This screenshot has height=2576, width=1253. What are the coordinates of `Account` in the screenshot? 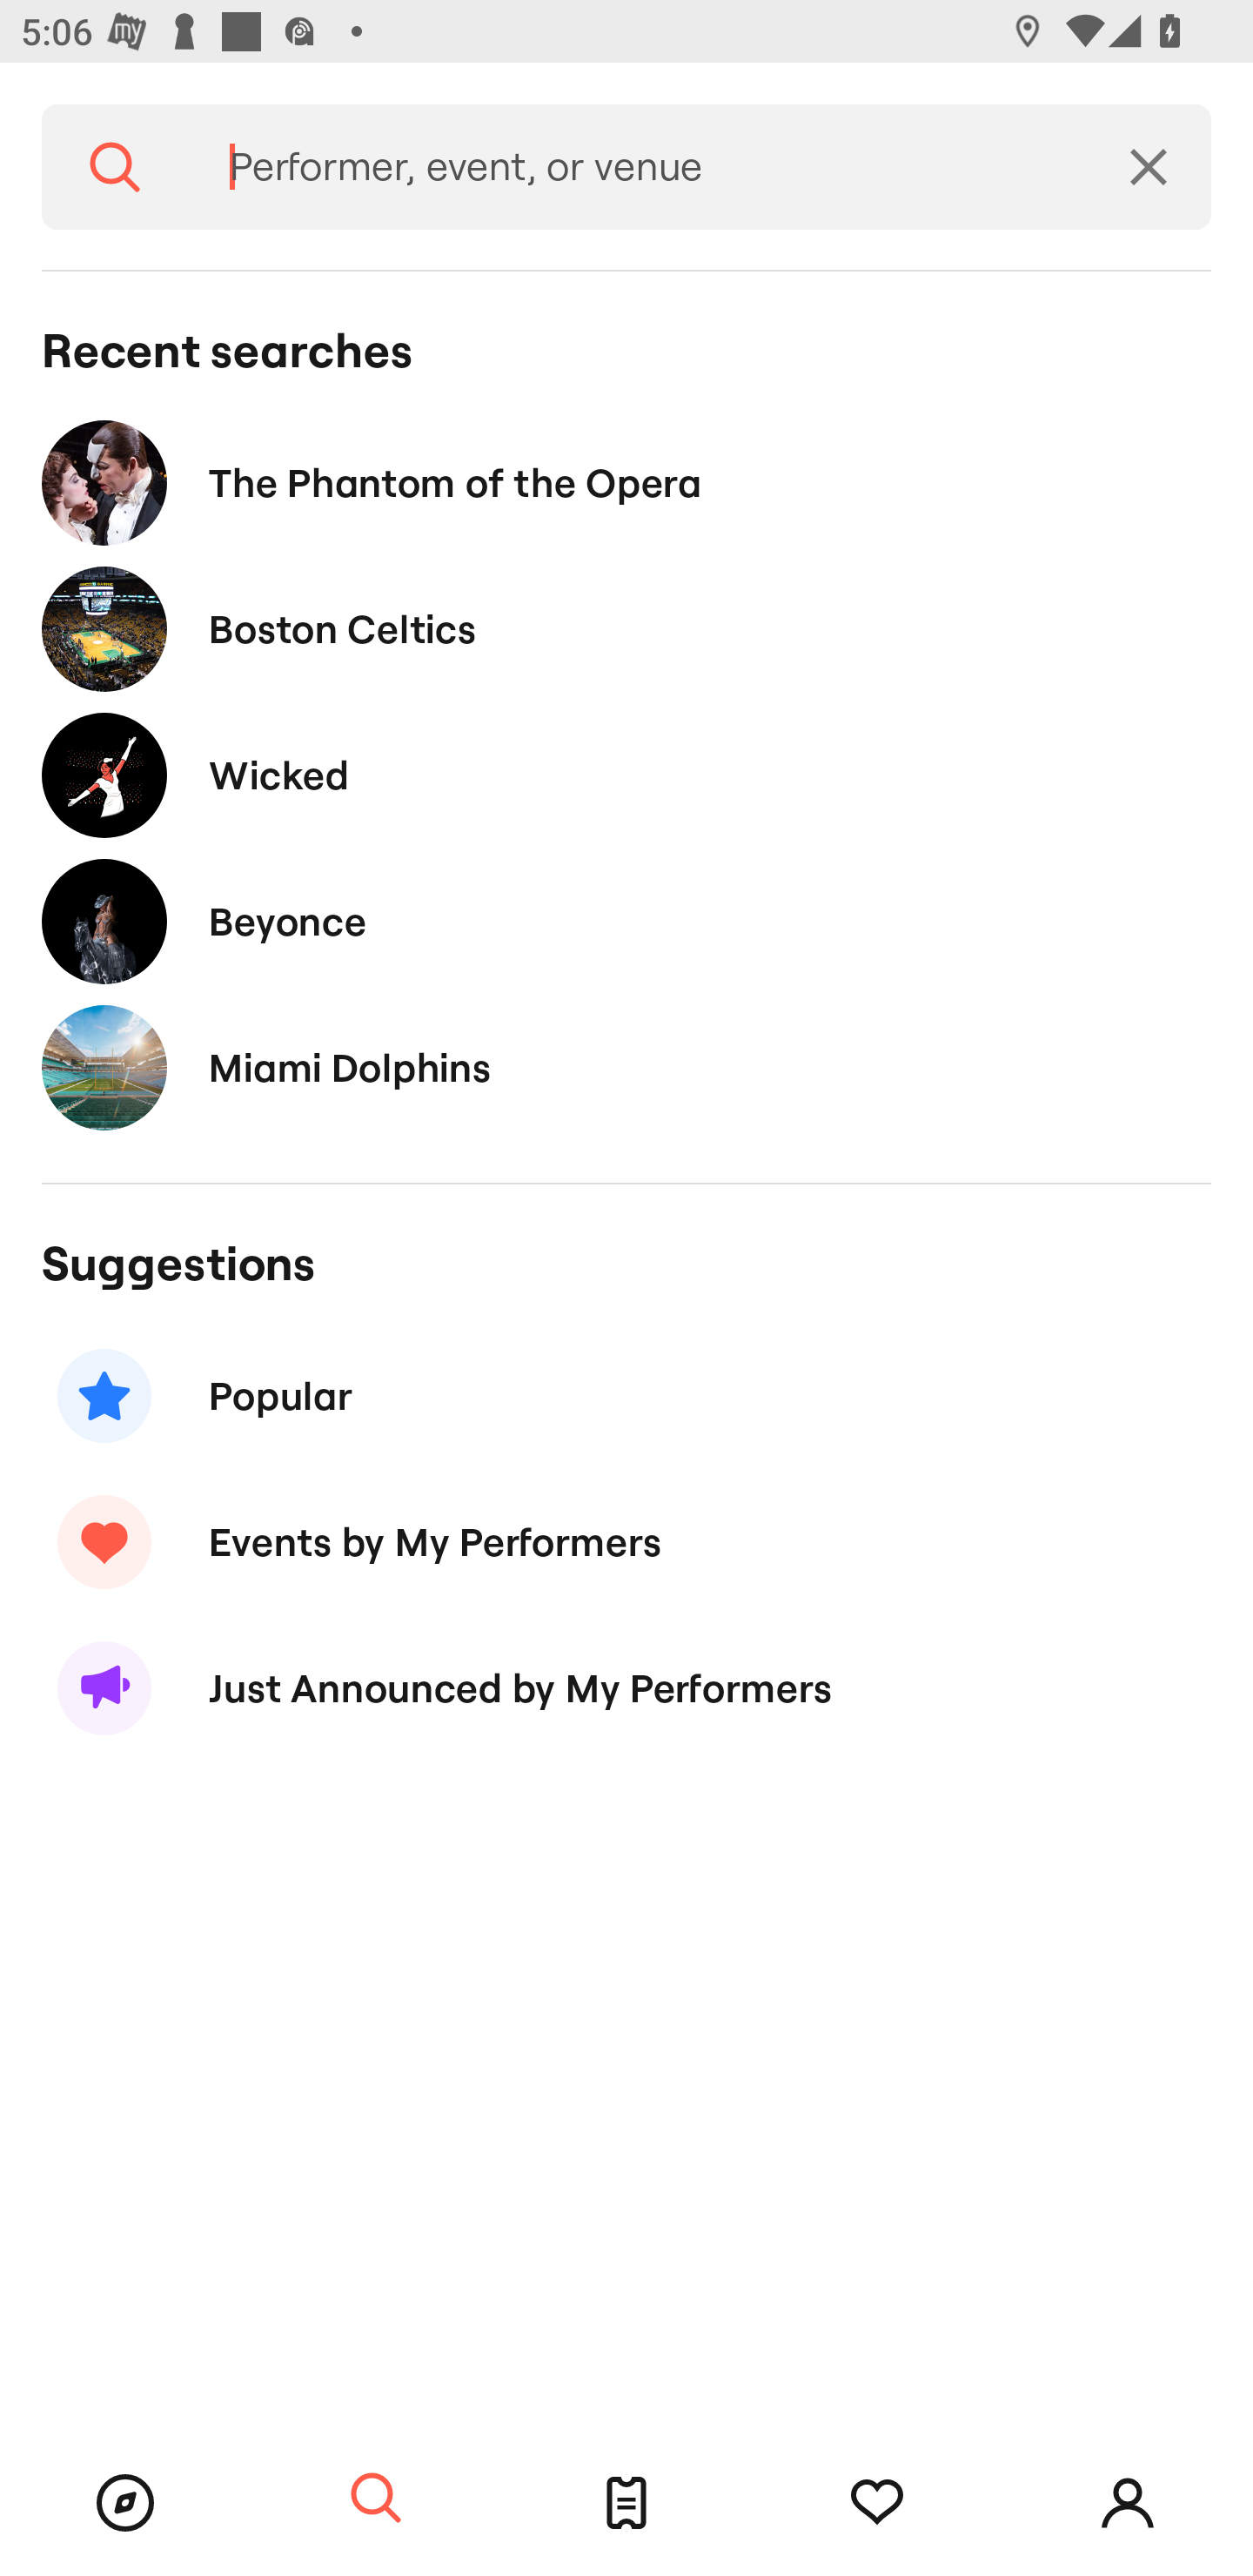 It's located at (1128, 2503).